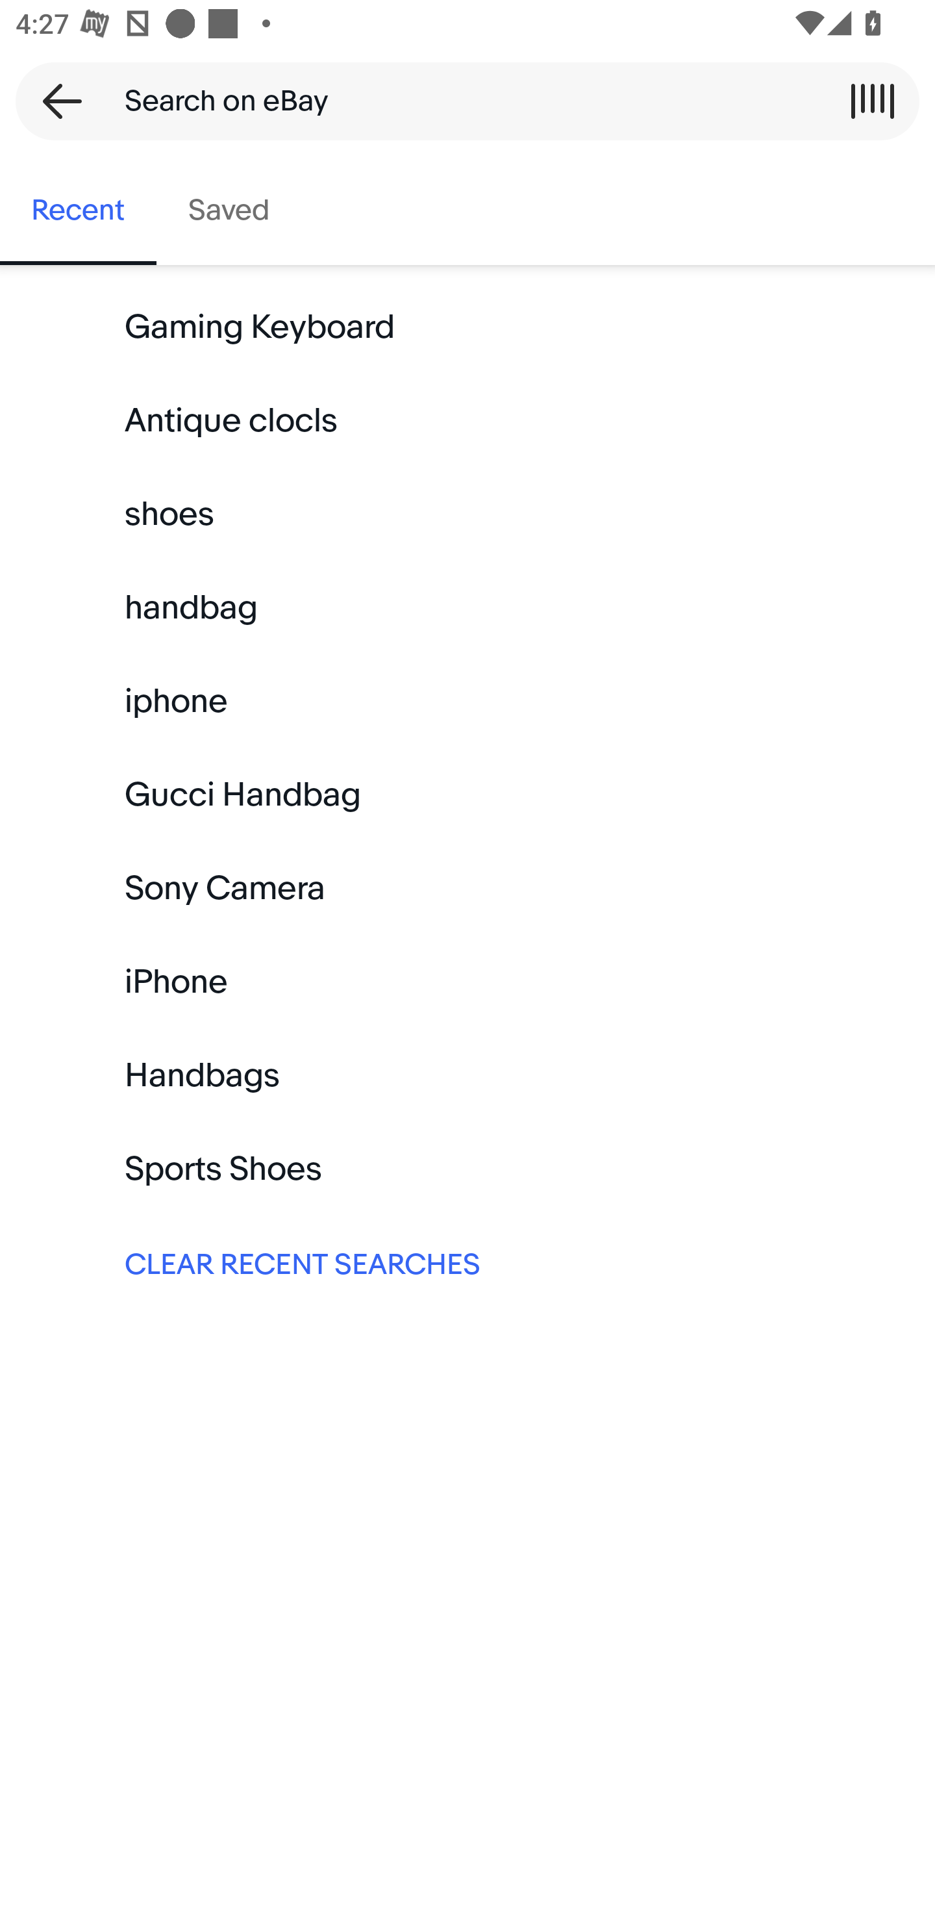  What do you see at coordinates (55, 101) in the screenshot?
I see `Back` at bounding box center [55, 101].